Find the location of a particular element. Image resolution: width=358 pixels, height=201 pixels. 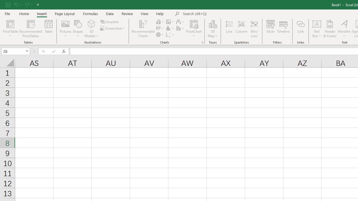

PivotTable is located at coordinates (10, 28).